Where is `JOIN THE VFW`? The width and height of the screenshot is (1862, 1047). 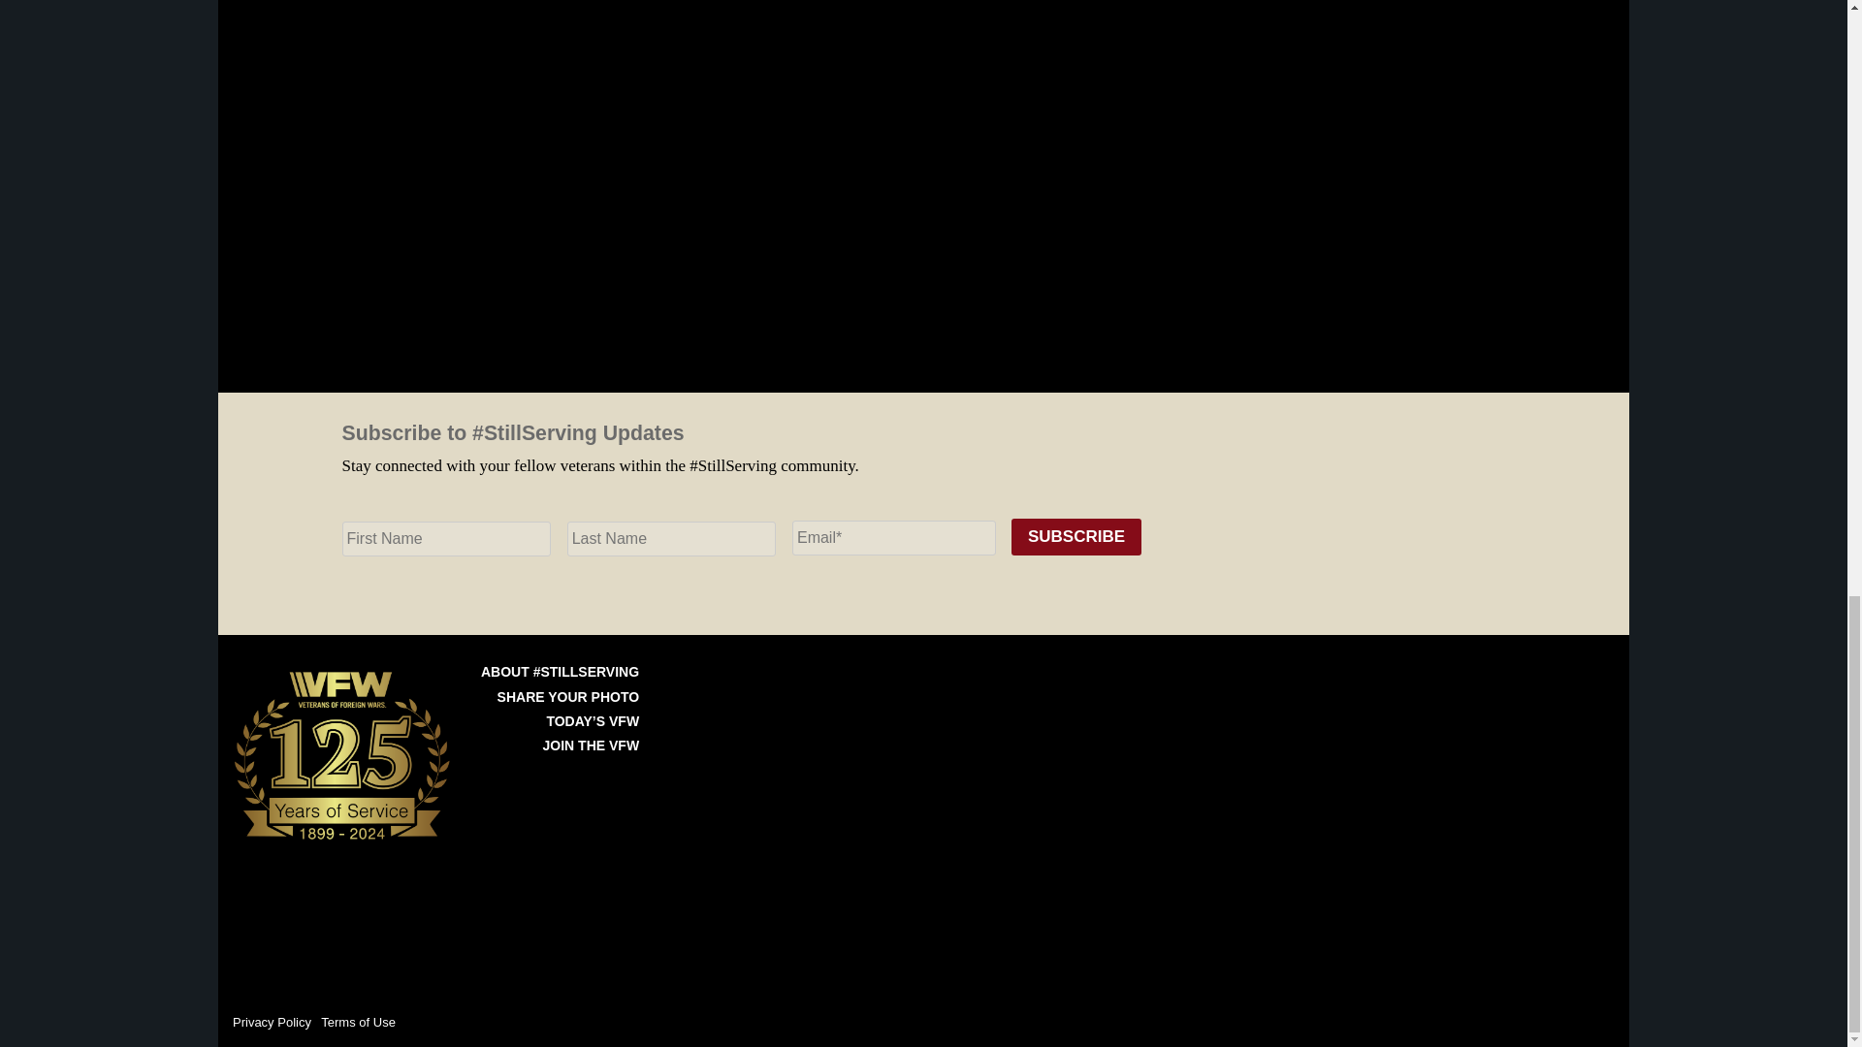
JOIN THE VFW is located at coordinates (592, 745).